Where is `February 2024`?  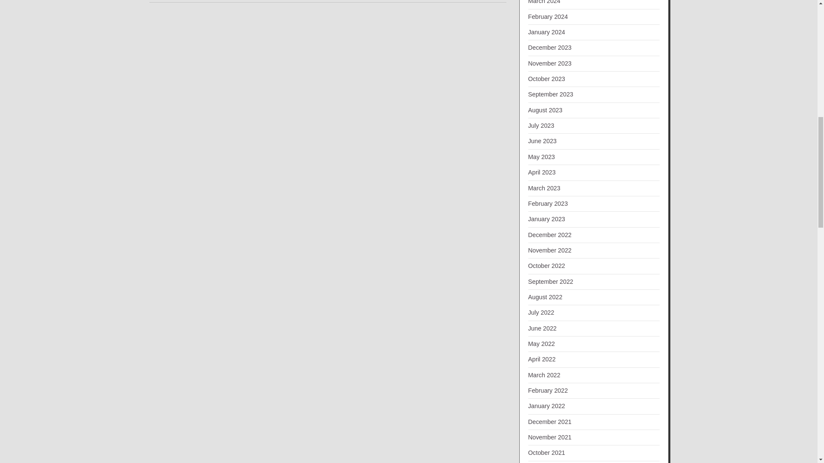 February 2024 is located at coordinates (548, 17).